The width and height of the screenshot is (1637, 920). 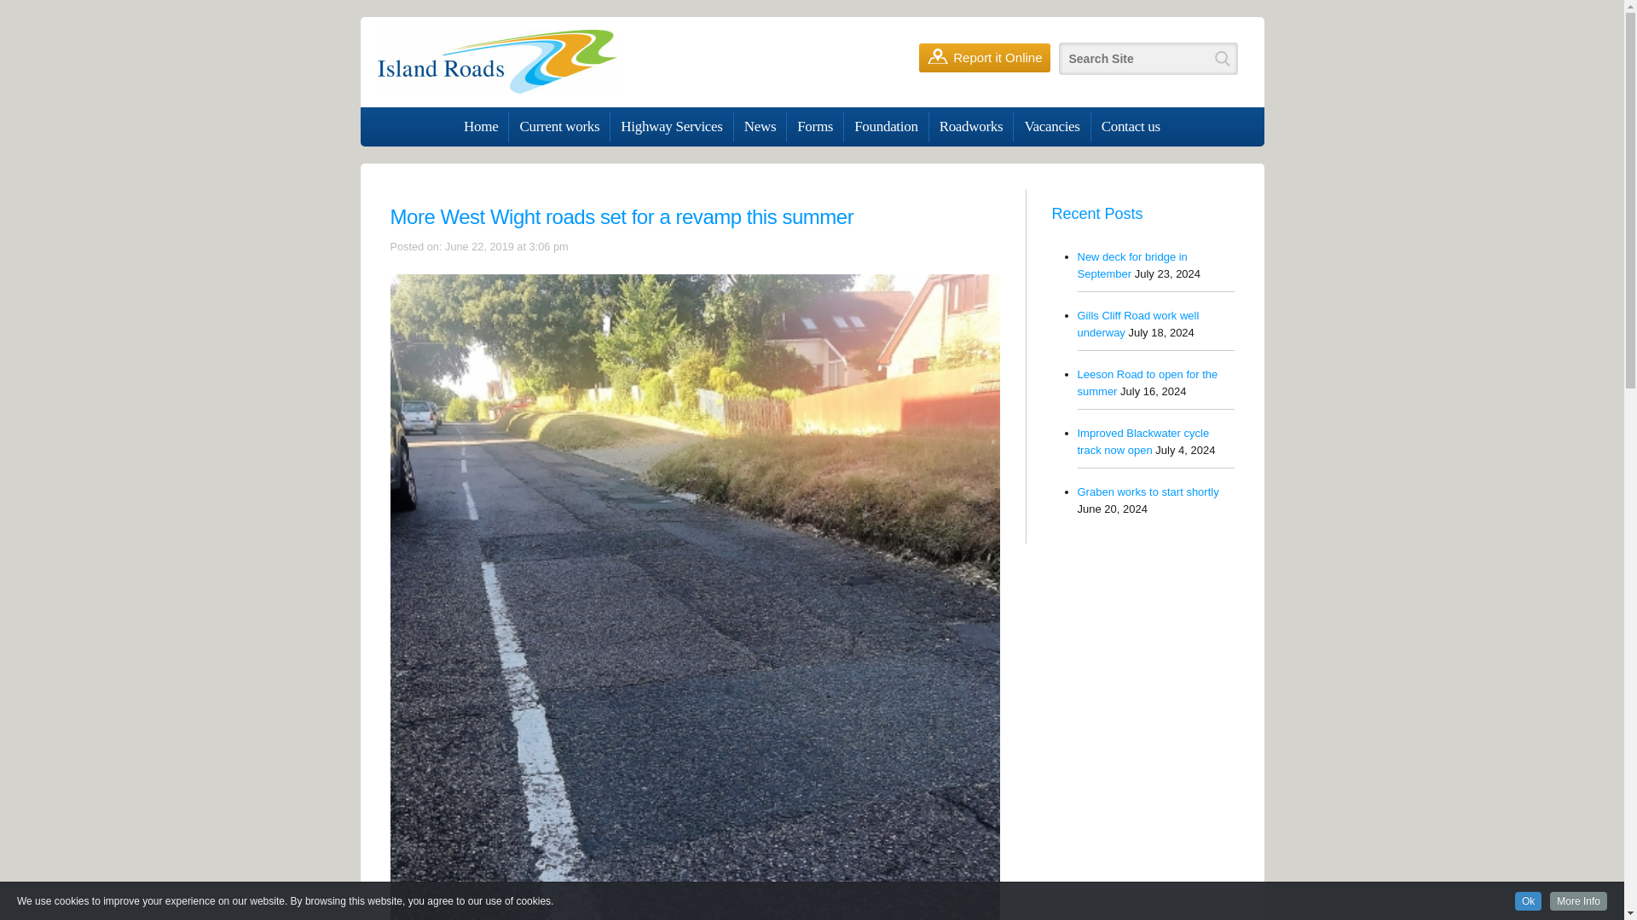 What do you see at coordinates (815, 126) in the screenshot?
I see `Forms` at bounding box center [815, 126].